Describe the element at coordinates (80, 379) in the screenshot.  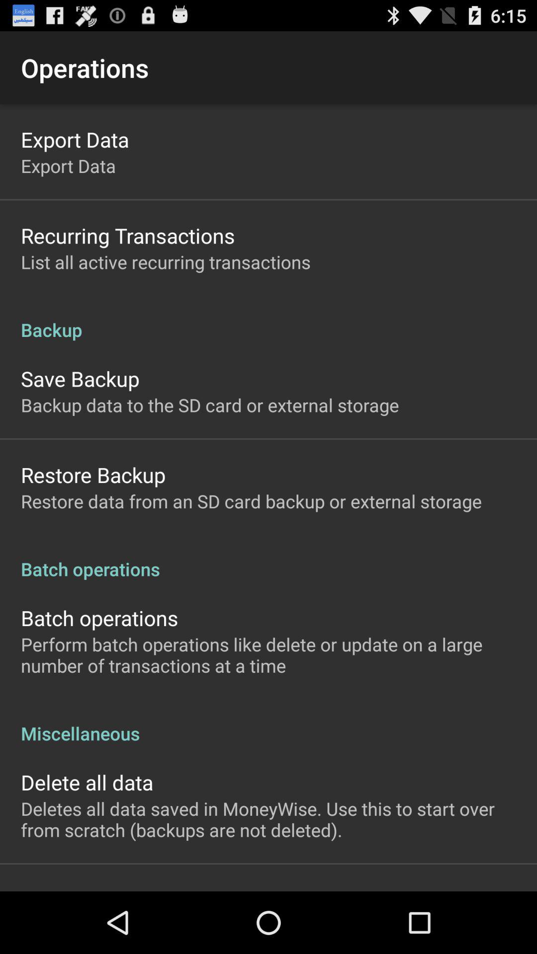
I see `select the save backup item` at that location.